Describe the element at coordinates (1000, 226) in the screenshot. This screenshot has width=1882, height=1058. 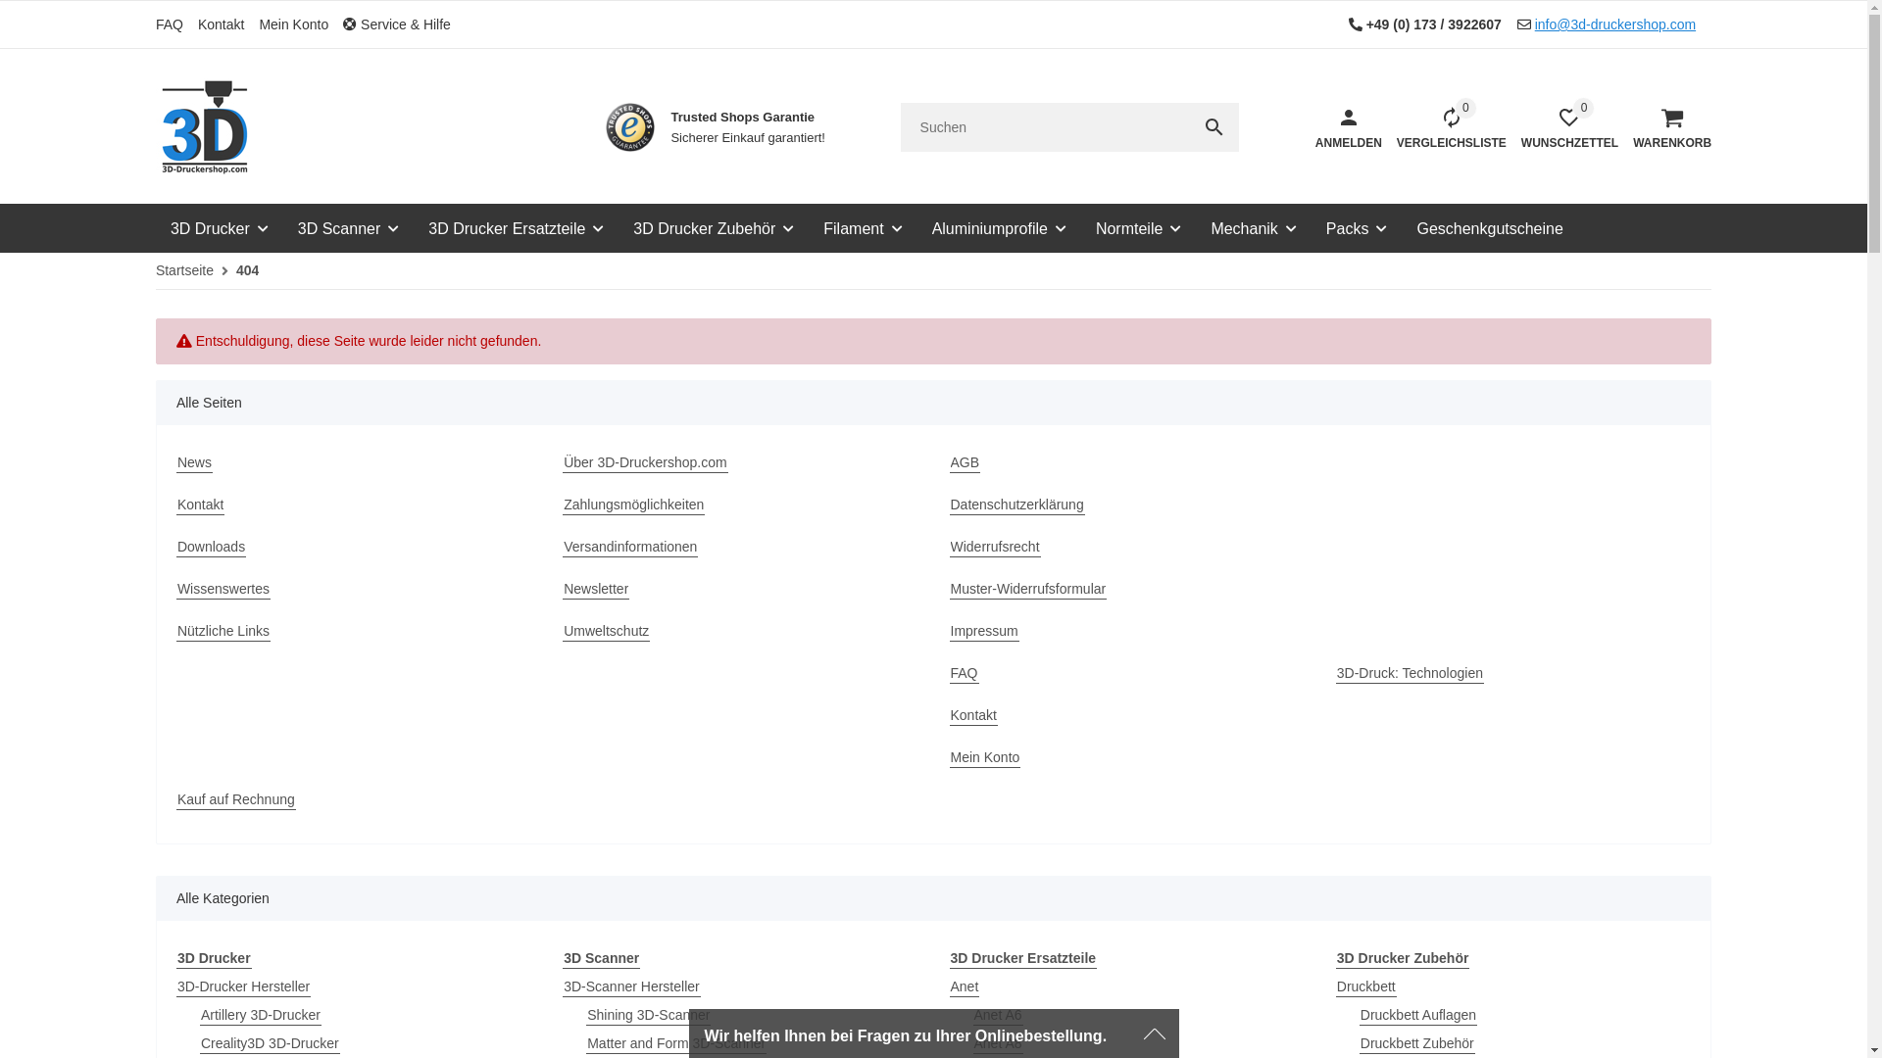
I see `Aluminiumprofile` at that location.